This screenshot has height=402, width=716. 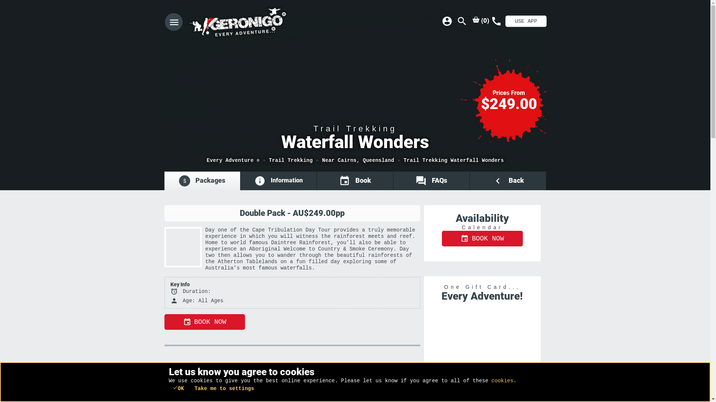 What do you see at coordinates (462, 21) in the screenshot?
I see `search
Search` at bounding box center [462, 21].